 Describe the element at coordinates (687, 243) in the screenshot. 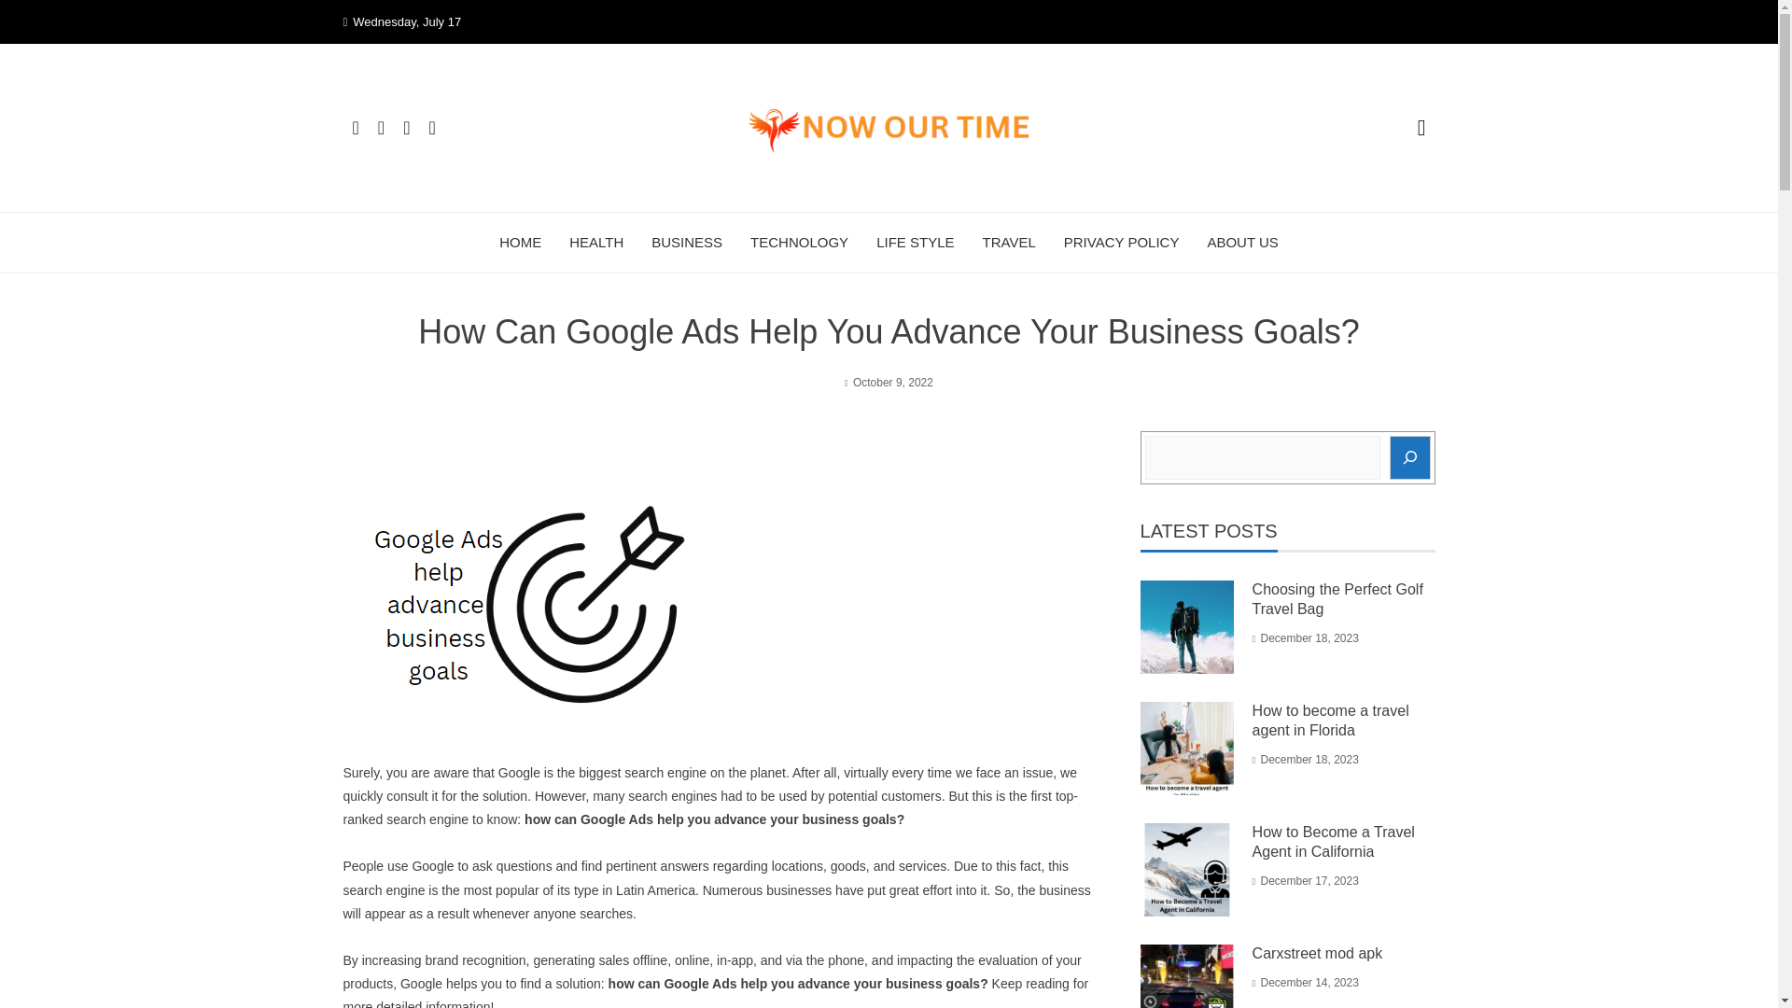

I see `BUSINESS` at that location.